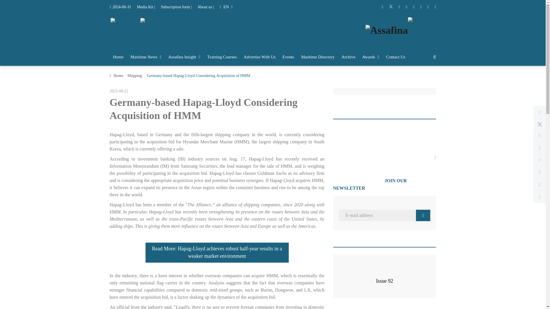  What do you see at coordinates (226, 7) in the screenshot?
I see `EN` at bounding box center [226, 7].